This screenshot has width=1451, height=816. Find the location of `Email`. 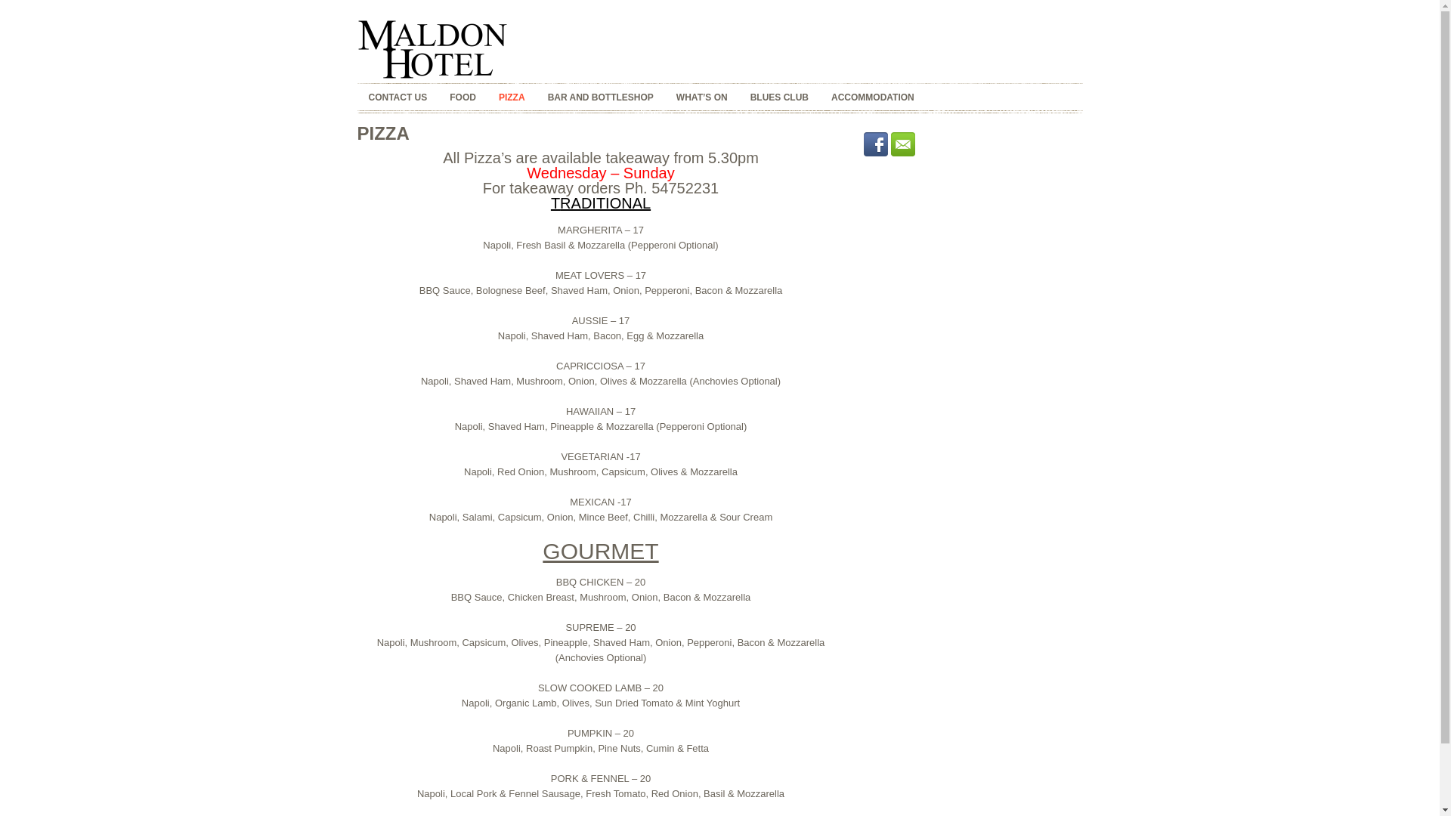

Email is located at coordinates (902, 144).